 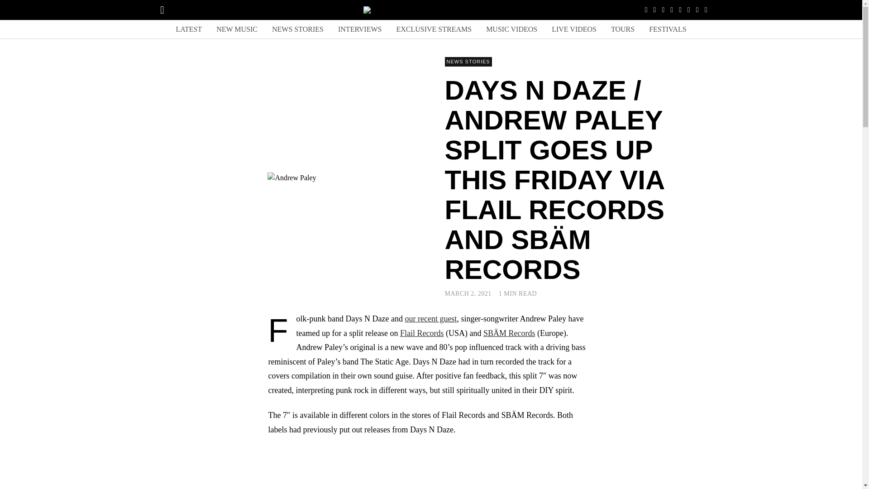 I want to click on NEW MUSIC, so click(x=237, y=29).